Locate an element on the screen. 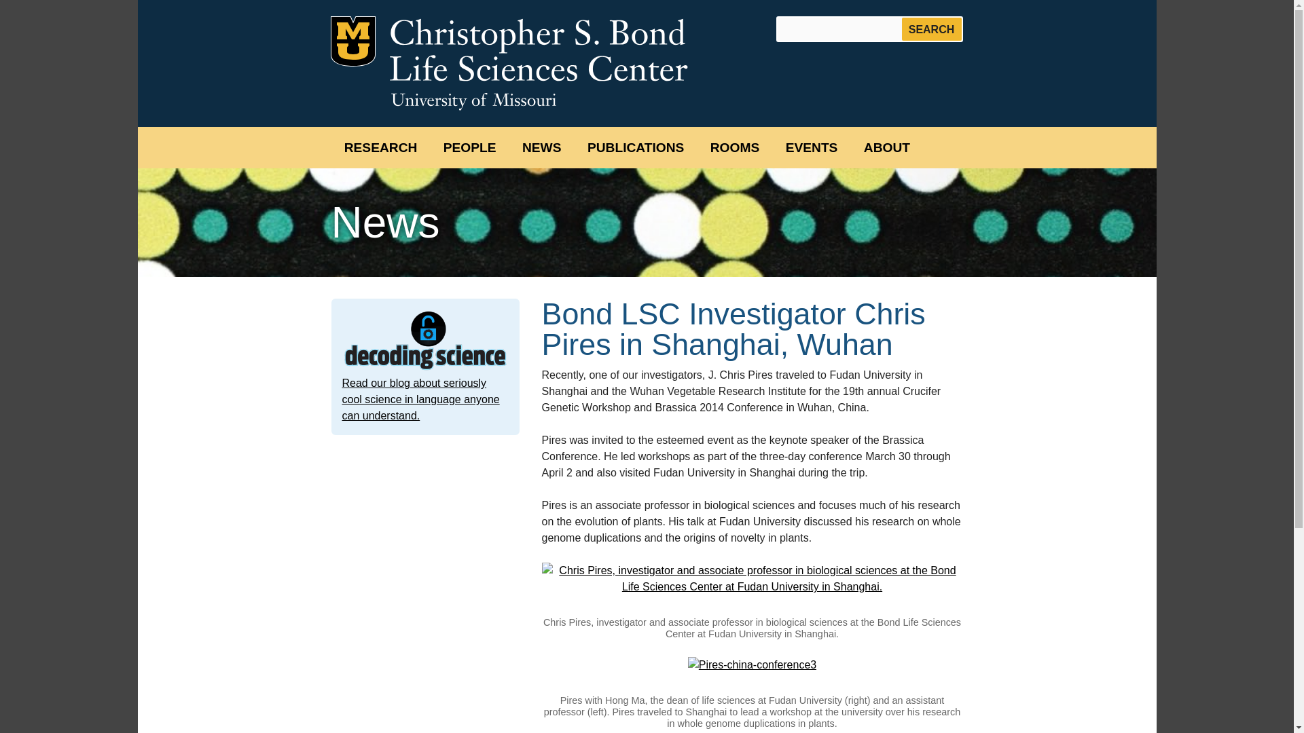 Image resolution: width=1304 pixels, height=733 pixels. PEOPLE is located at coordinates (470, 147).